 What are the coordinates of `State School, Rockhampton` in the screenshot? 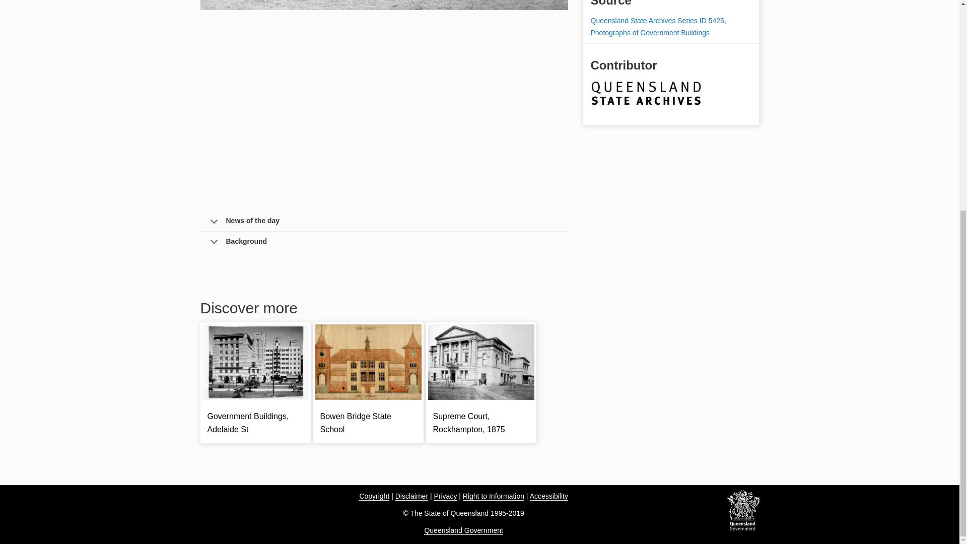 It's located at (384, 5).